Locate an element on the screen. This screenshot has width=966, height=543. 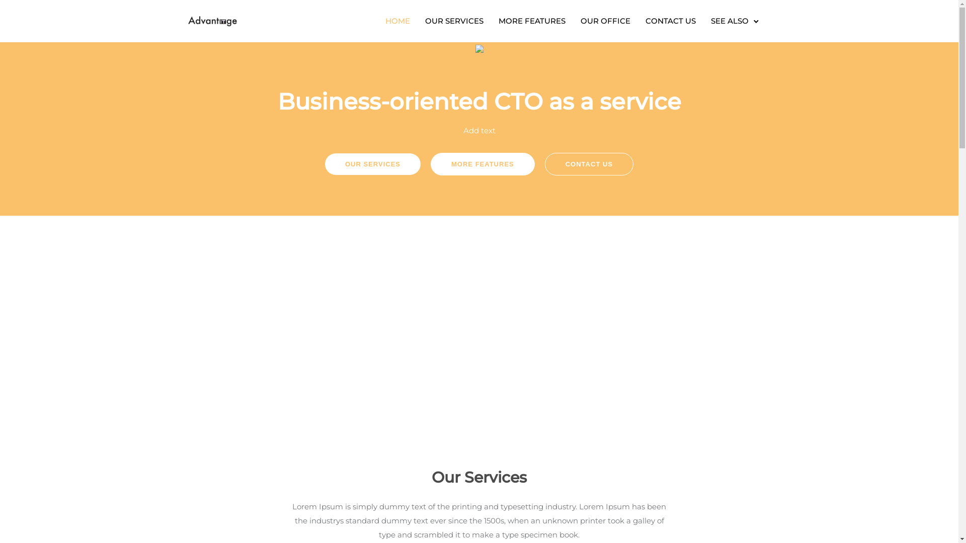
OUR OFFICE is located at coordinates (606, 21).